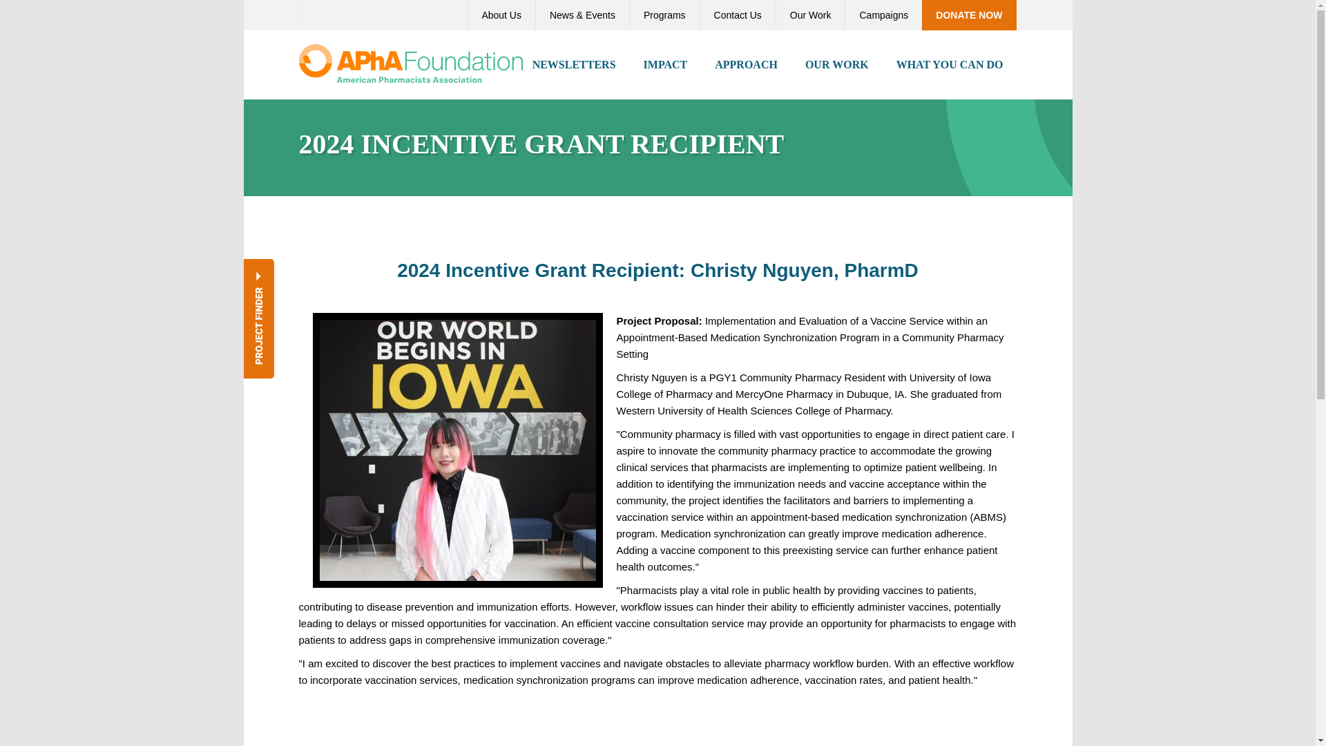 Image resolution: width=1326 pixels, height=746 pixels. I want to click on About Us, so click(501, 15).